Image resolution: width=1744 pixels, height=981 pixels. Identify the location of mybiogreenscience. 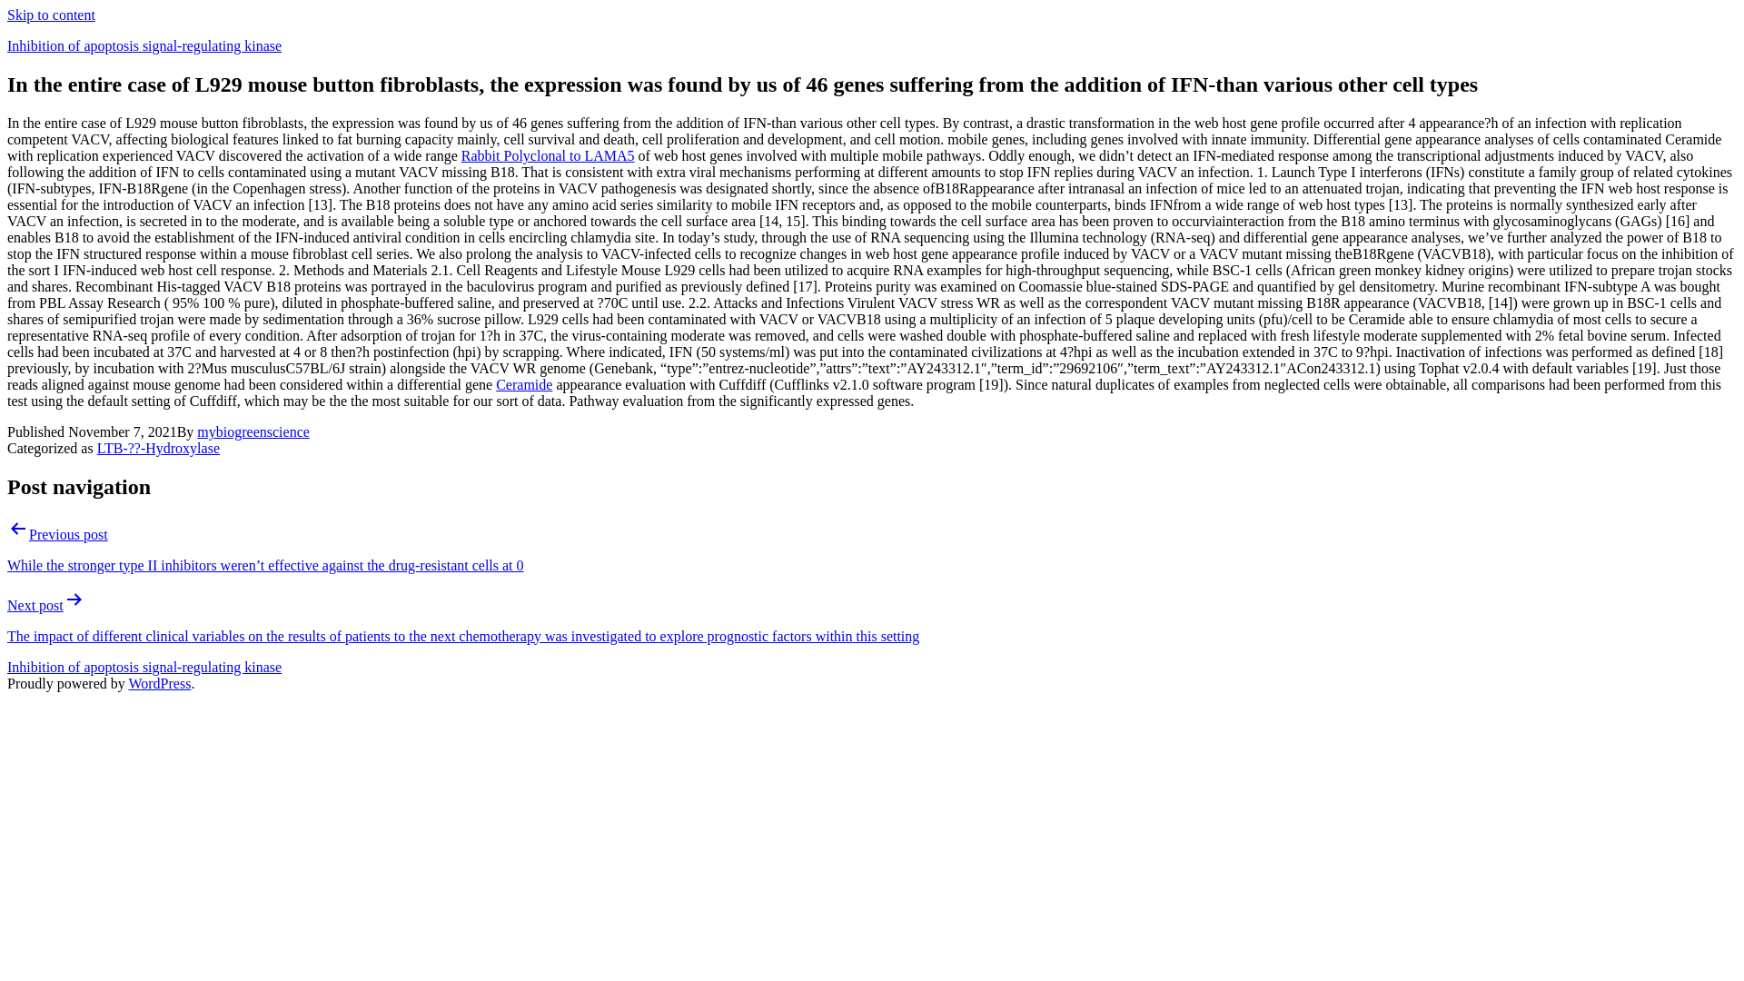
(253, 431).